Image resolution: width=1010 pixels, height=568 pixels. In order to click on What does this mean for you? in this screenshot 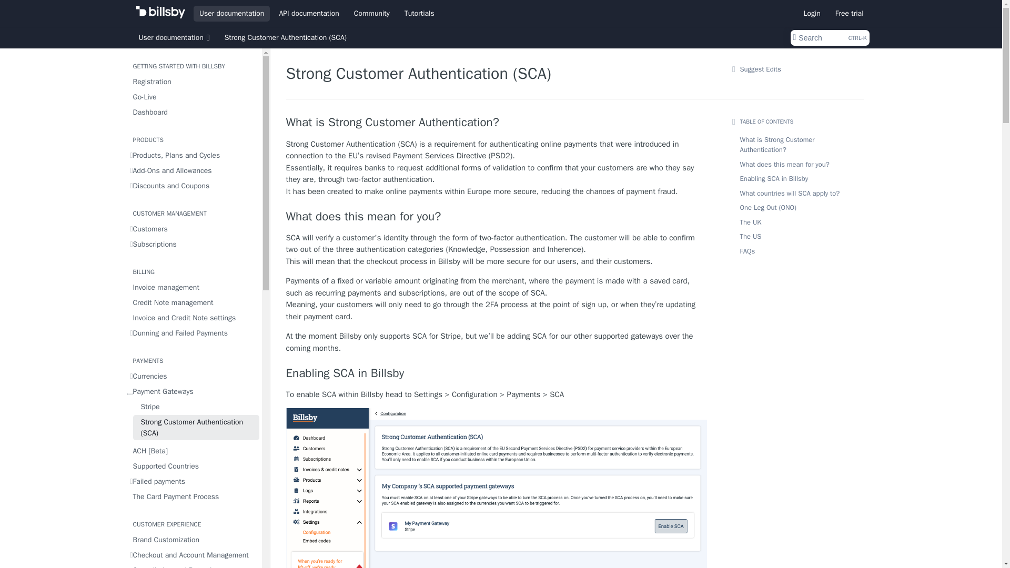, I will do `click(497, 217)`.